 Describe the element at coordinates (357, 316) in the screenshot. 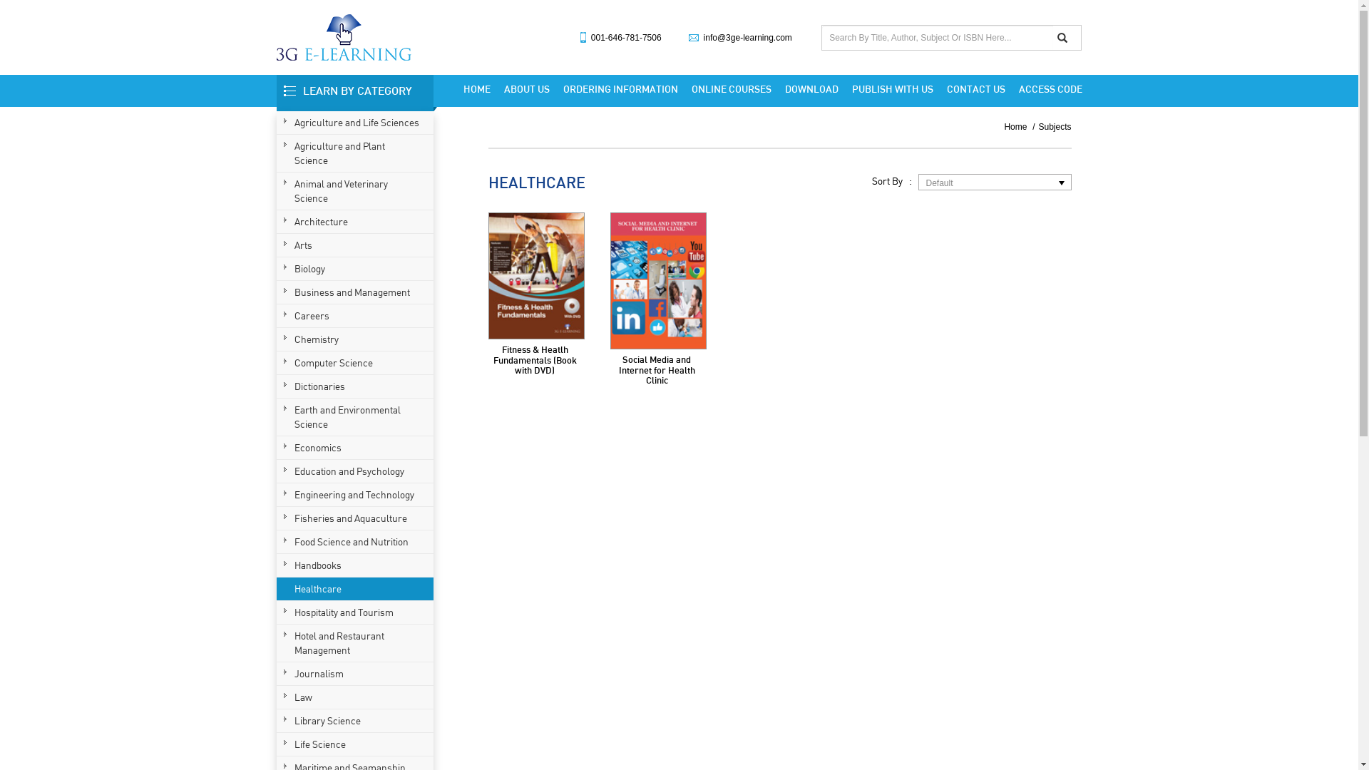

I see `Careers` at that location.